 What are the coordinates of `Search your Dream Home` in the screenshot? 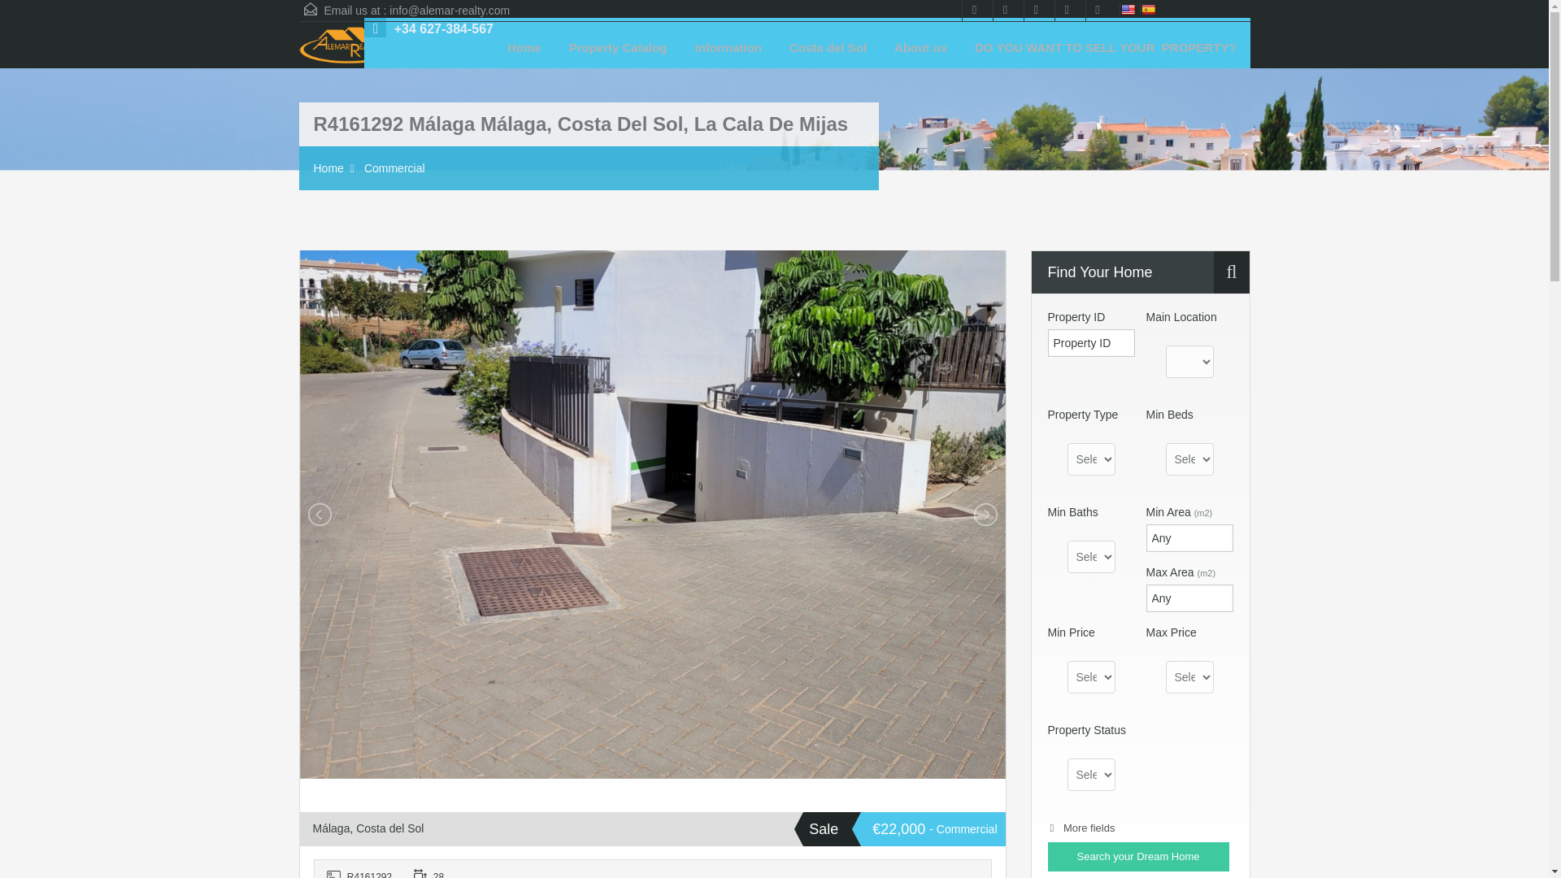 It's located at (1138, 857).